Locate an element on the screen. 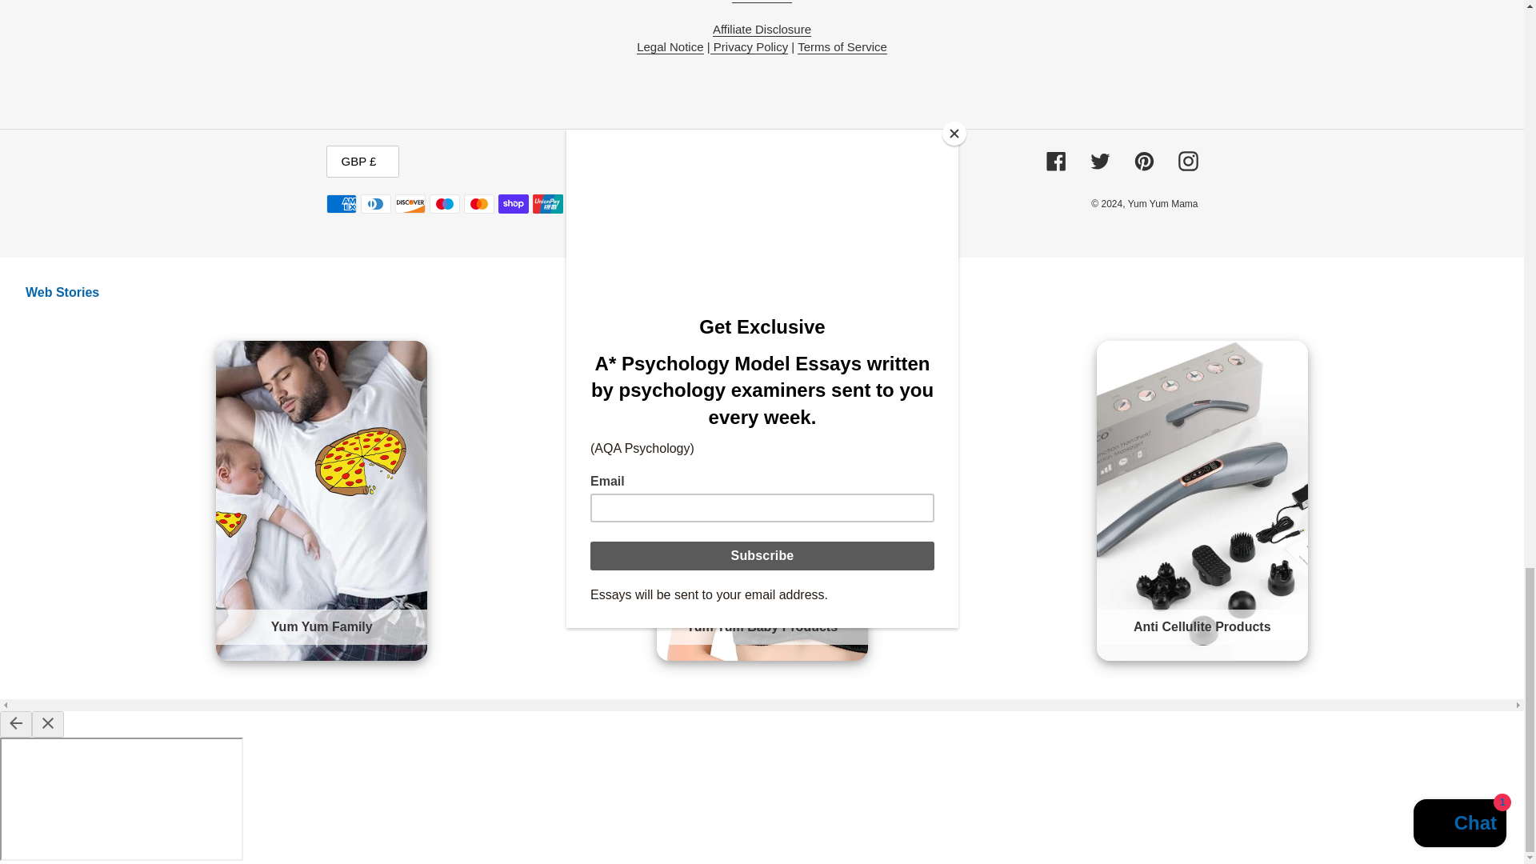  Legal Notice is located at coordinates (670, 46).